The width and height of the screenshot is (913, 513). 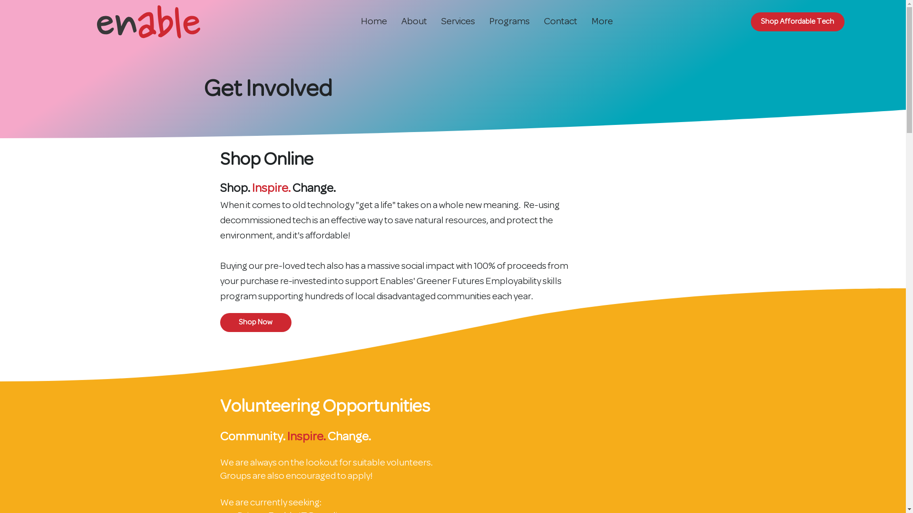 What do you see at coordinates (255, 323) in the screenshot?
I see `Shop Now` at bounding box center [255, 323].